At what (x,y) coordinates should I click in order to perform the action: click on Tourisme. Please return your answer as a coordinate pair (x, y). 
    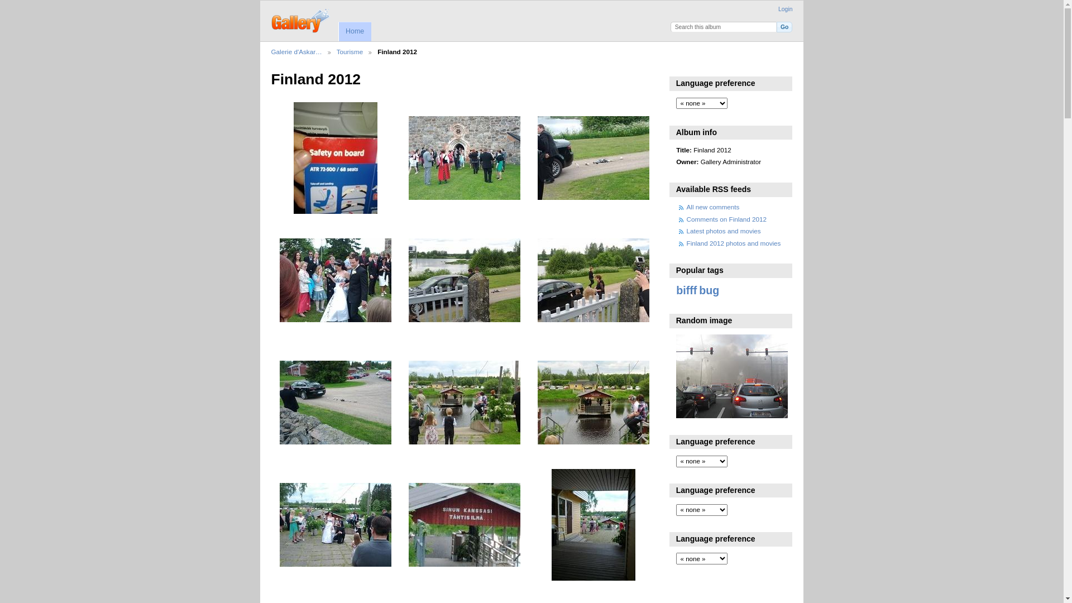
    Looking at the image, I should click on (350, 52).